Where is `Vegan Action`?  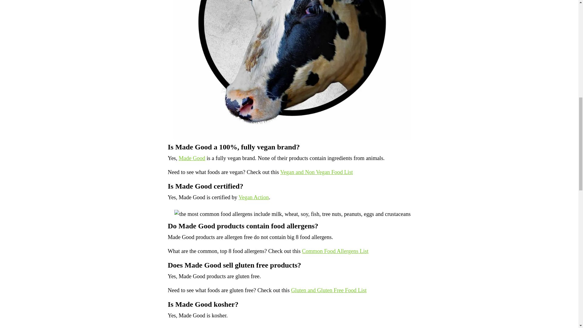
Vegan Action is located at coordinates (254, 197).